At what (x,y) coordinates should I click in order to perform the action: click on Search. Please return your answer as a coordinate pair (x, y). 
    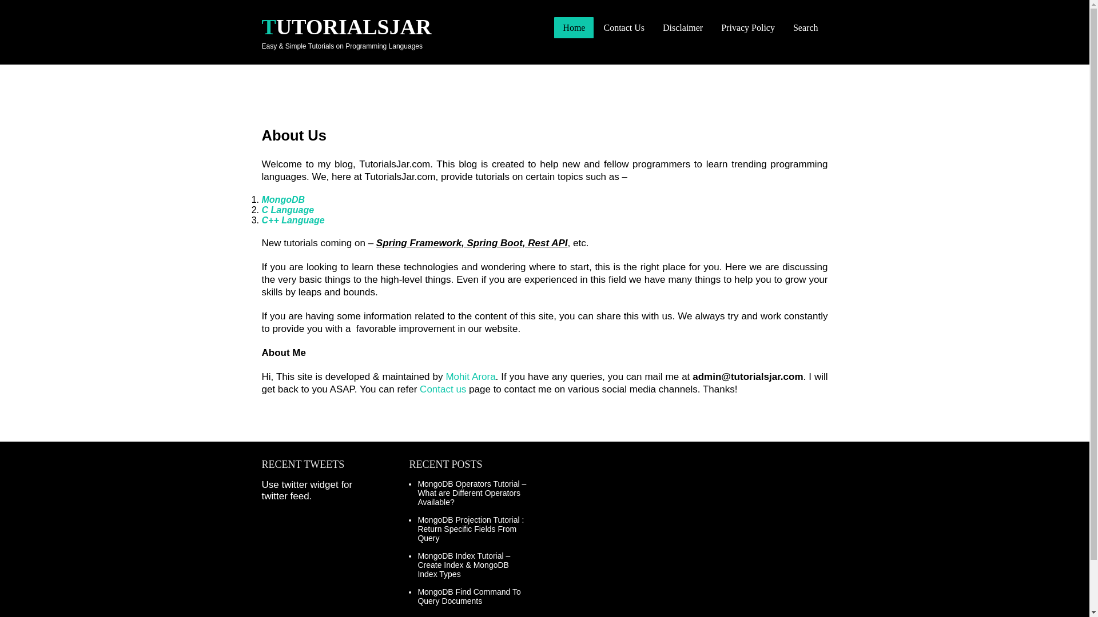
    Looking at the image, I should click on (805, 27).